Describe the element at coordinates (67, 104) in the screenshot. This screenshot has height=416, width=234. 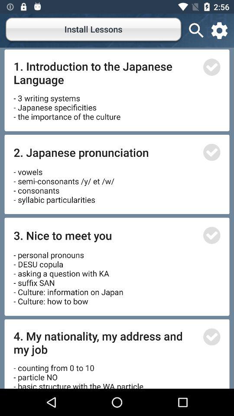
I see `select item above the 2. japanese pronunciation` at that location.